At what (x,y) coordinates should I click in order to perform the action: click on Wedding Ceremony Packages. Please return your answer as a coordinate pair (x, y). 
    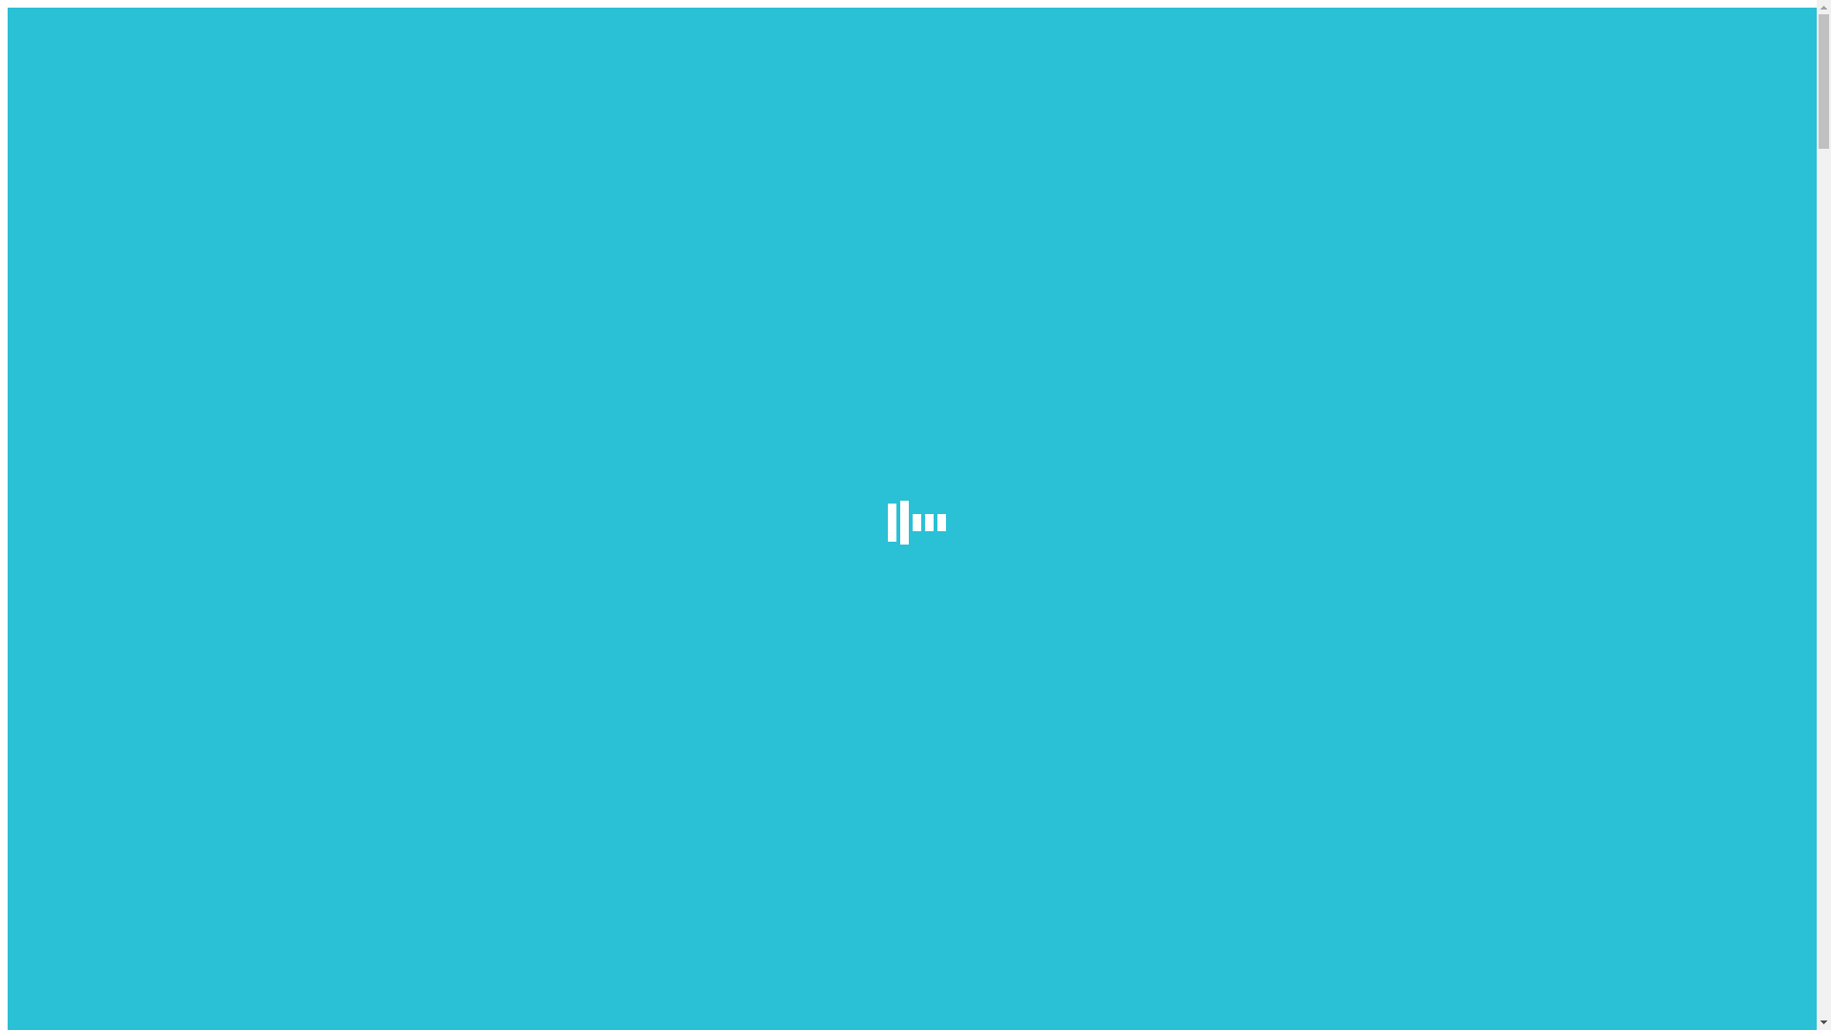
    Looking at the image, I should click on (175, 534).